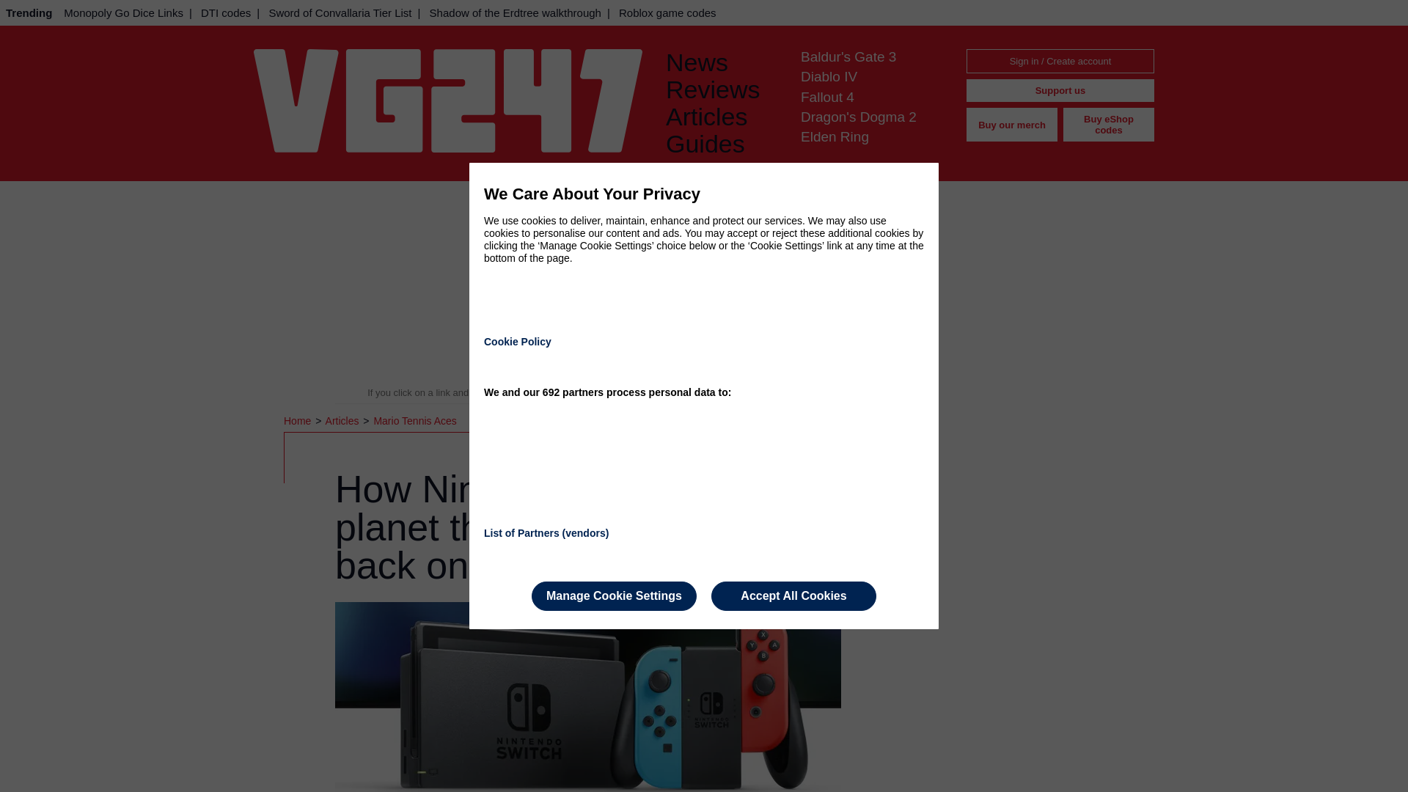 The image size is (1408, 792). I want to click on Articles, so click(343, 421).